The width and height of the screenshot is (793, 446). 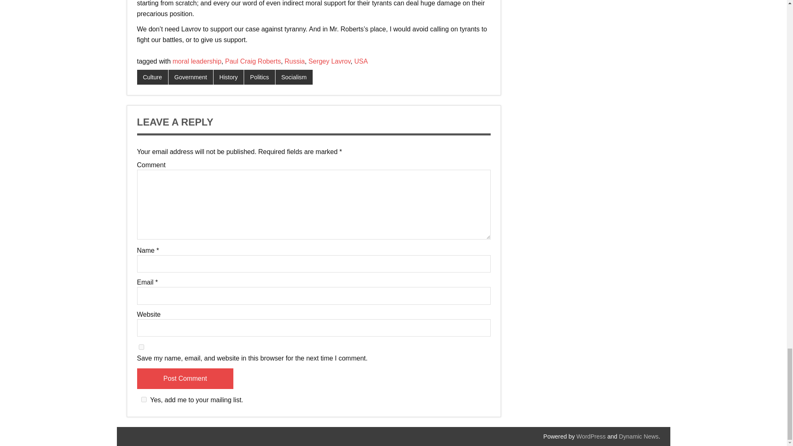 I want to click on Socialism, so click(x=294, y=77).